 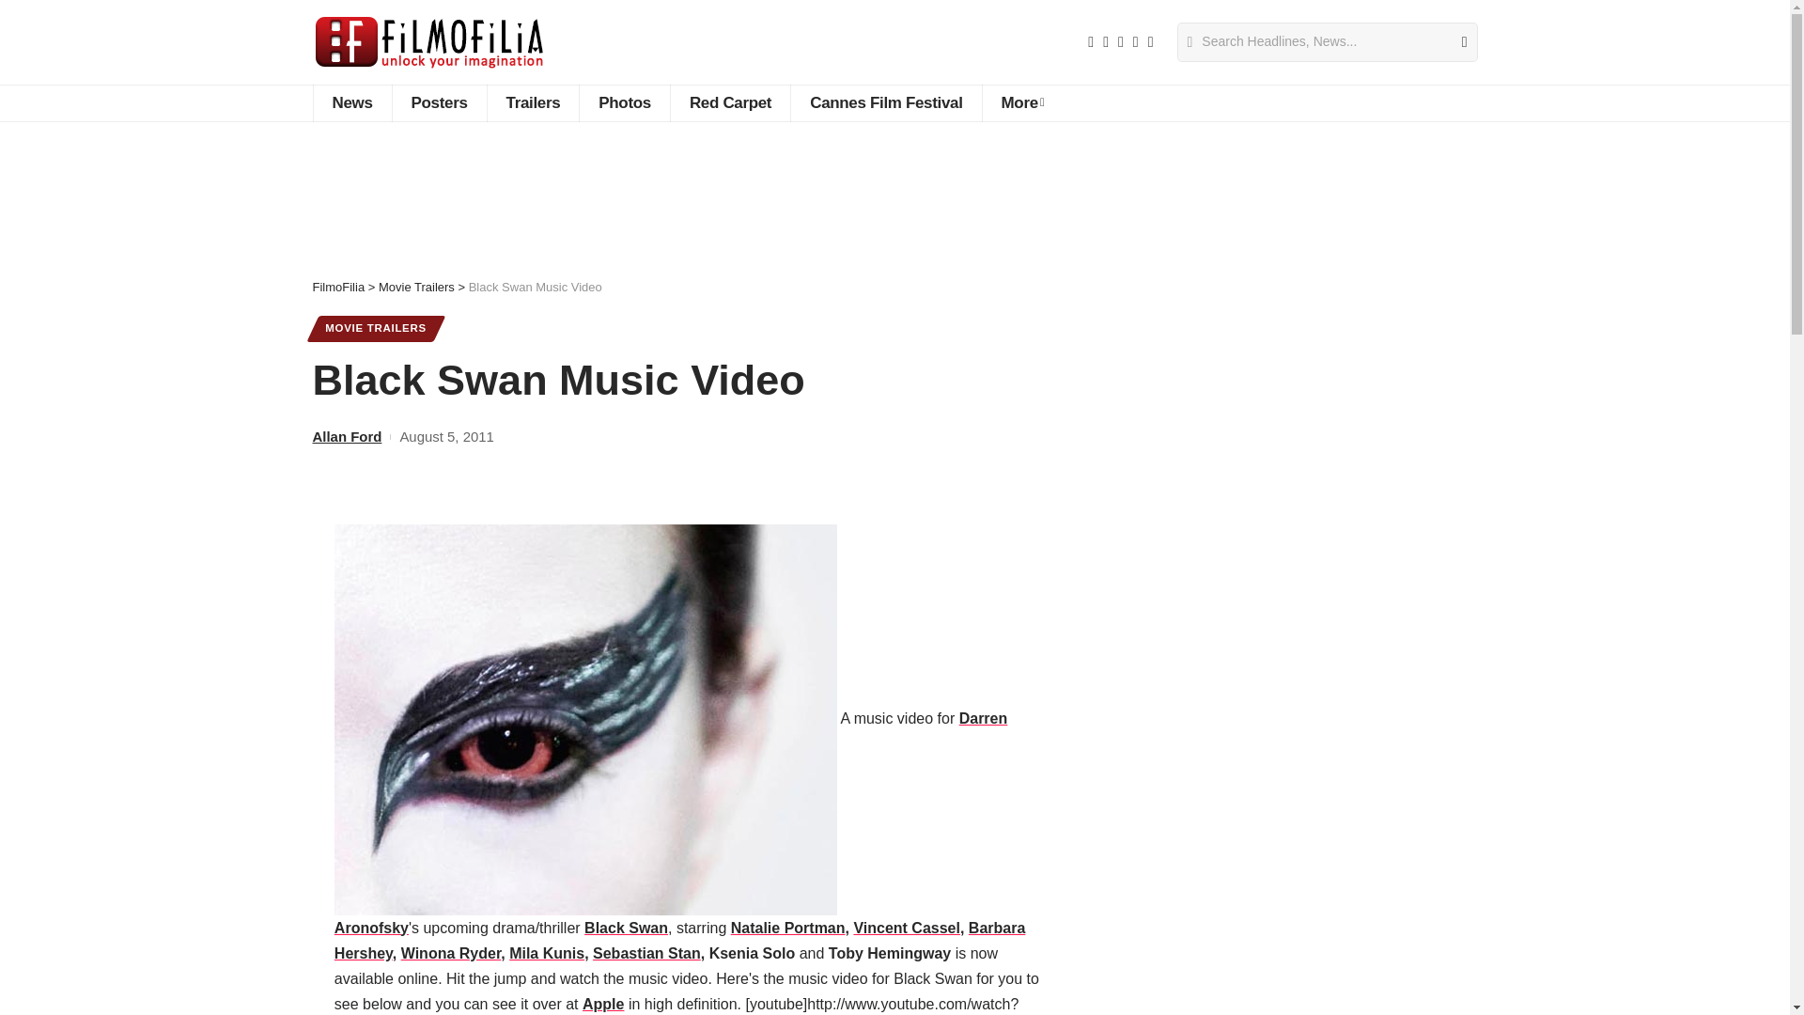 I want to click on Posts tagged with Winona Ryder, so click(x=451, y=953).